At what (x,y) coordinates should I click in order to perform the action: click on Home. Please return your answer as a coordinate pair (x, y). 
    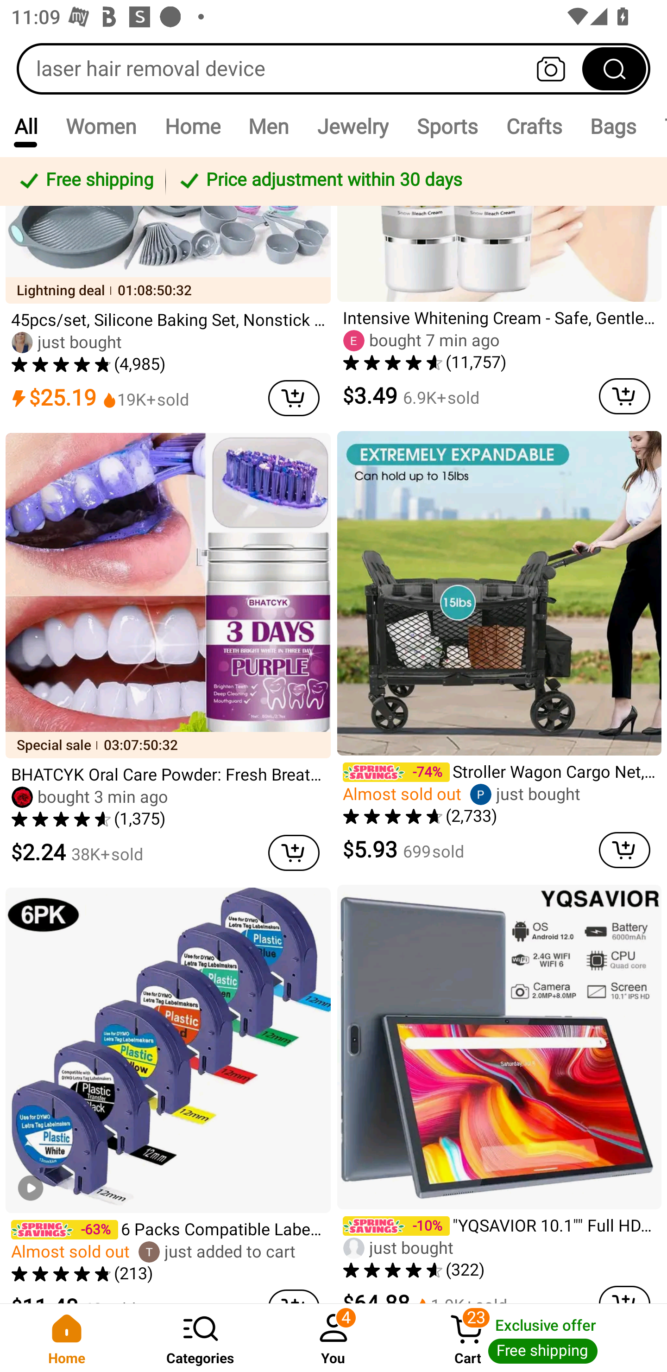
    Looking at the image, I should click on (192, 126).